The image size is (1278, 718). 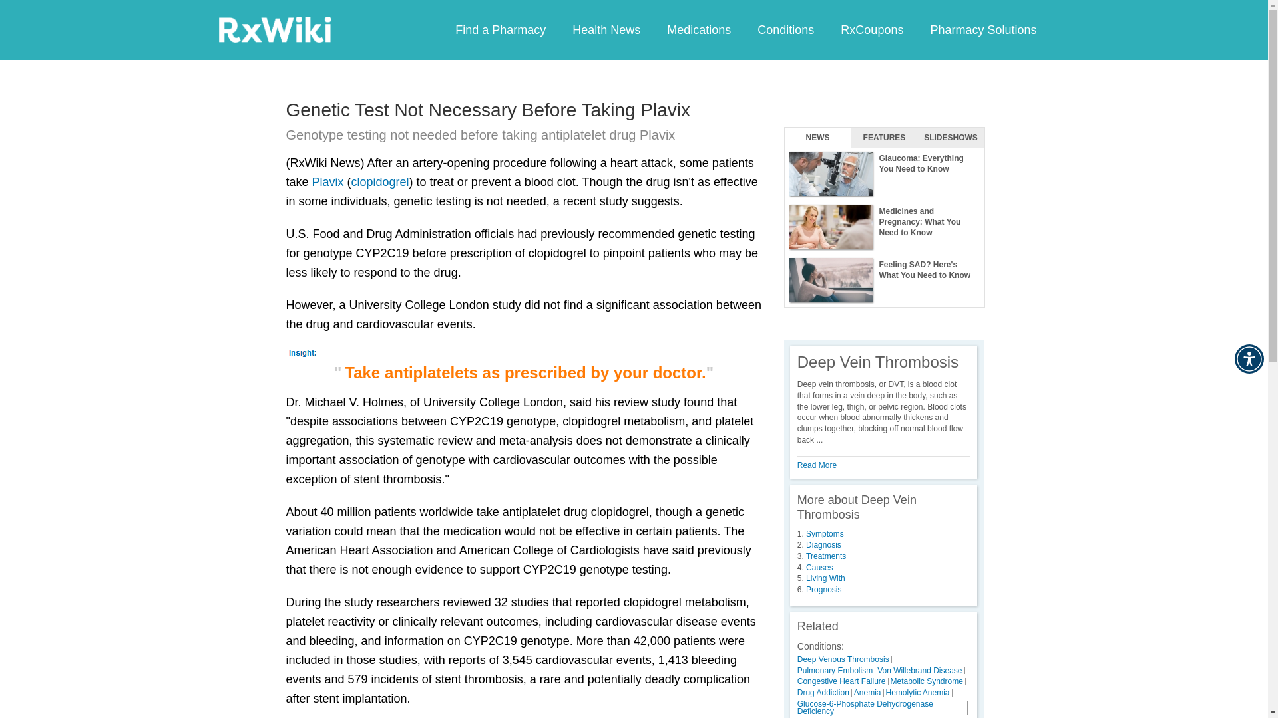 What do you see at coordinates (982, 29) in the screenshot?
I see `Pharmacy Solutions` at bounding box center [982, 29].